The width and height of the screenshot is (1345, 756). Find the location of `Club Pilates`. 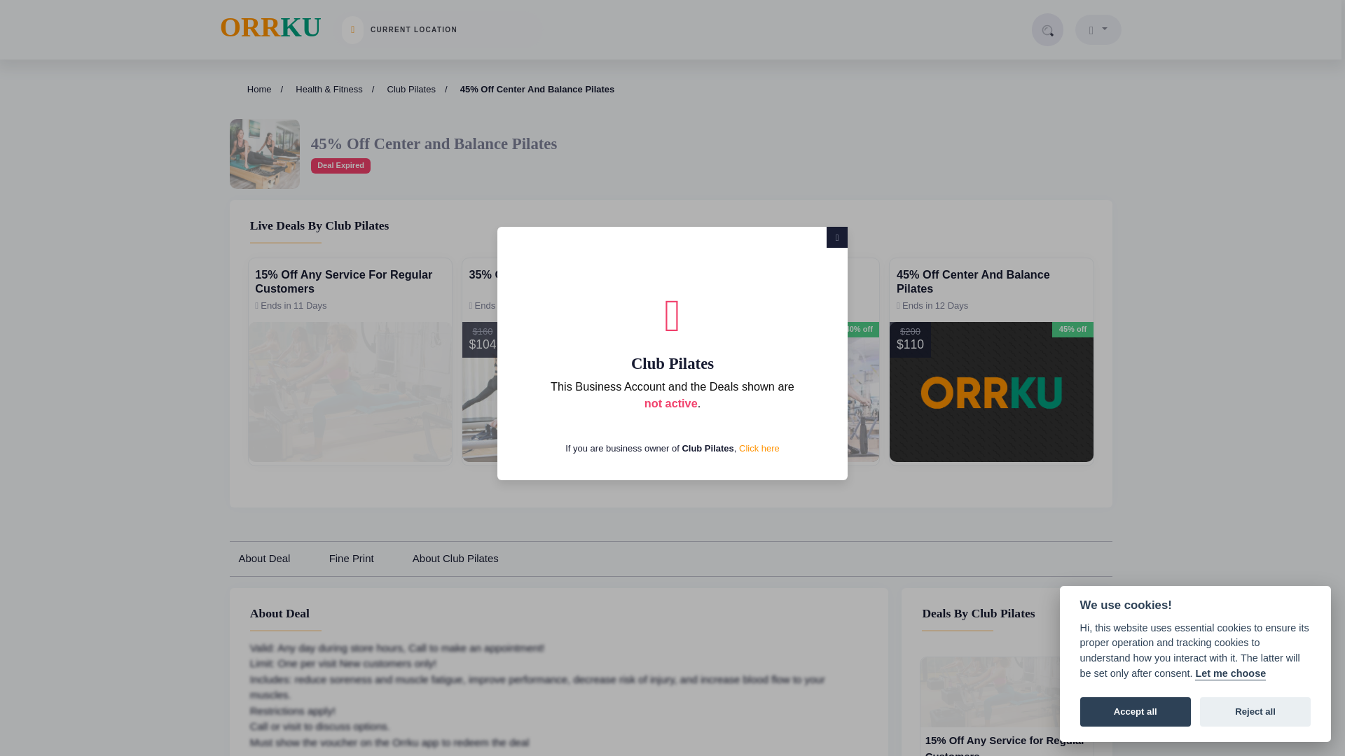

Club Pilates is located at coordinates (259, 90).